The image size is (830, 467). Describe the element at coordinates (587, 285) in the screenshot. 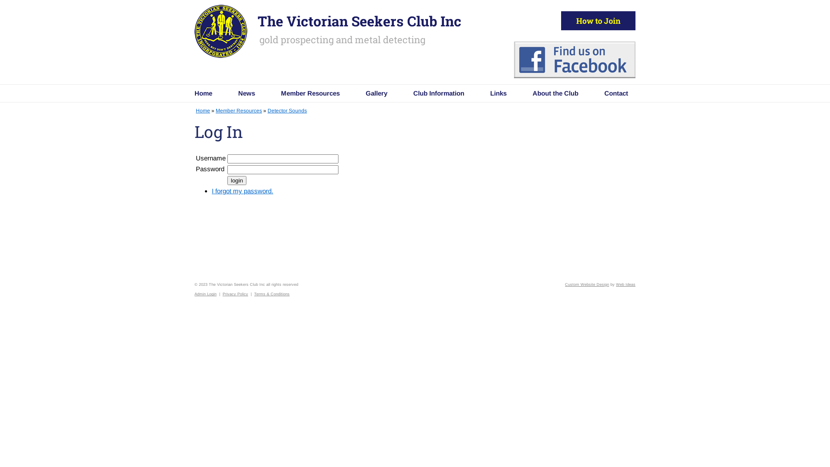

I see `Custom Website Design` at that location.